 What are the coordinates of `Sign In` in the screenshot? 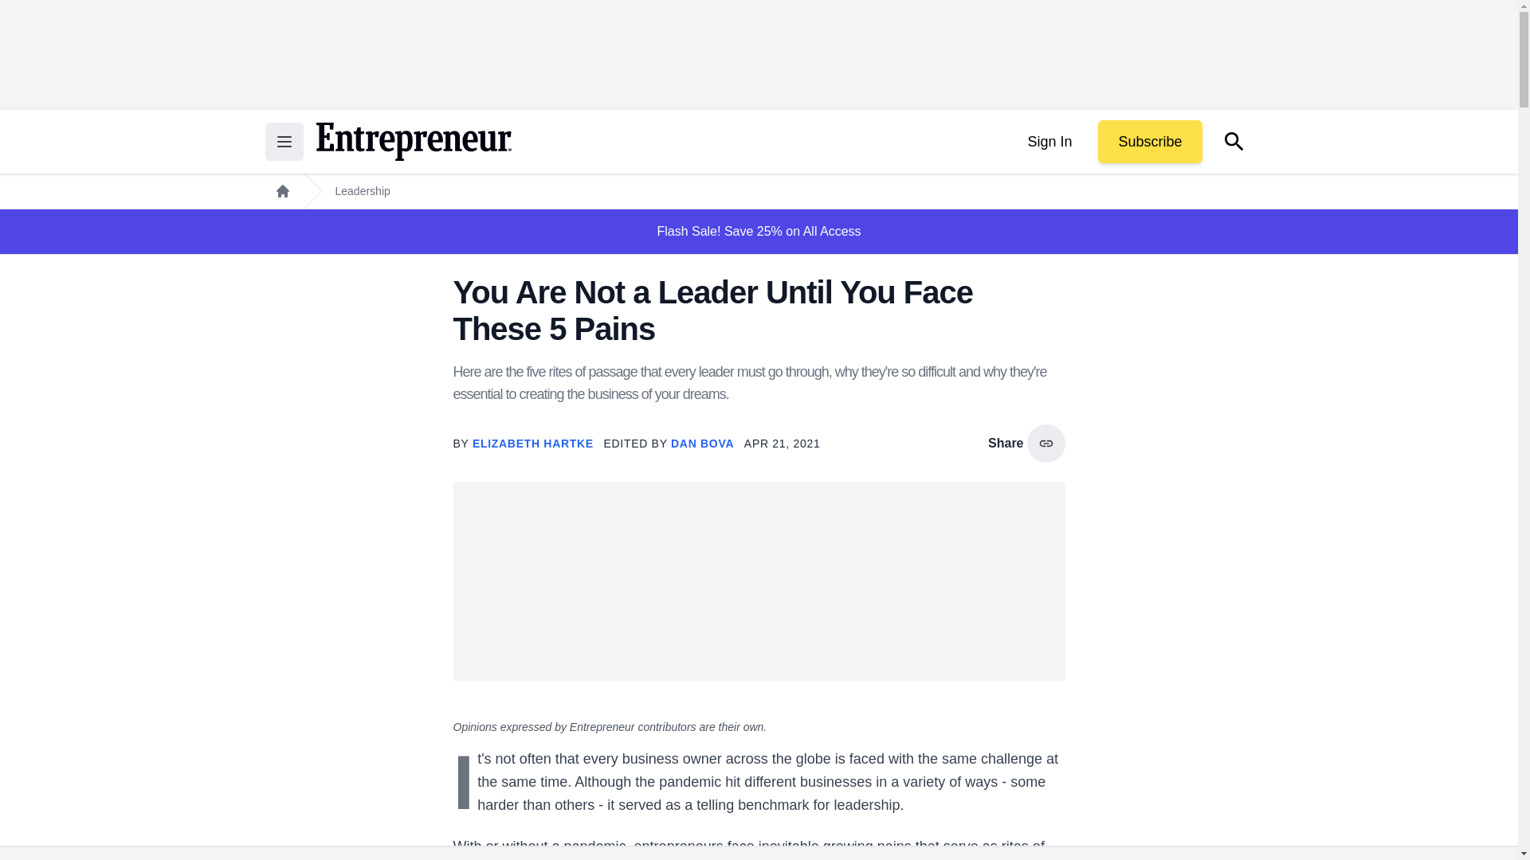 It's located at (1049, 142).